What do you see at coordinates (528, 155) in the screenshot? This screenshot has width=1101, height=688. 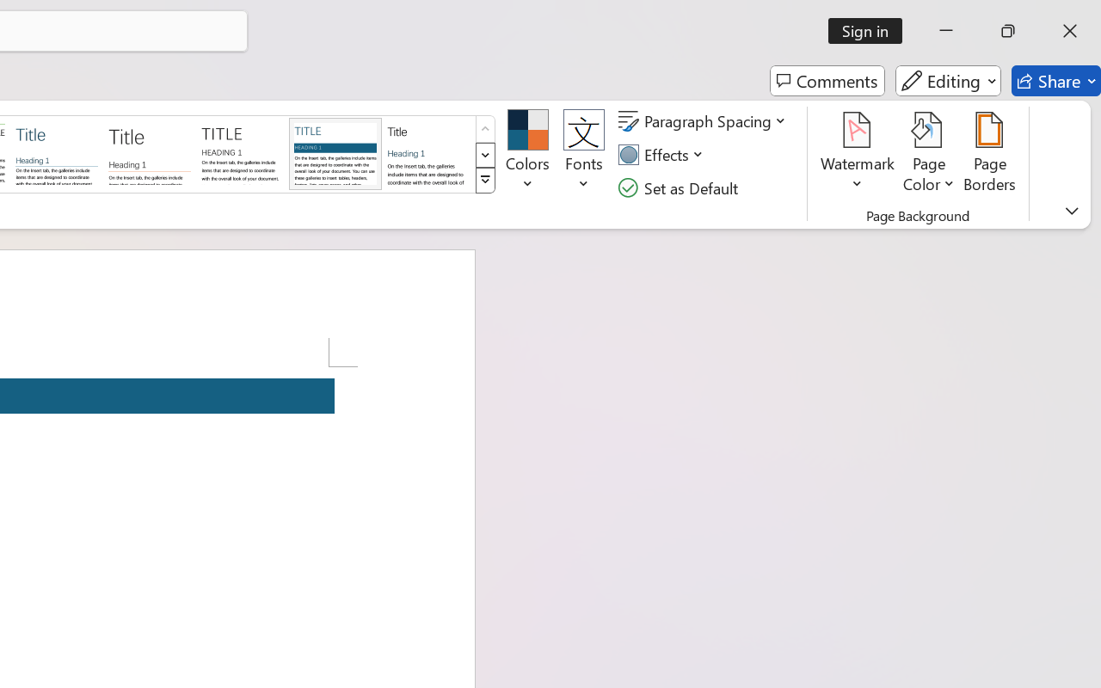 I see `Colors` at bounding box center [528, 155].